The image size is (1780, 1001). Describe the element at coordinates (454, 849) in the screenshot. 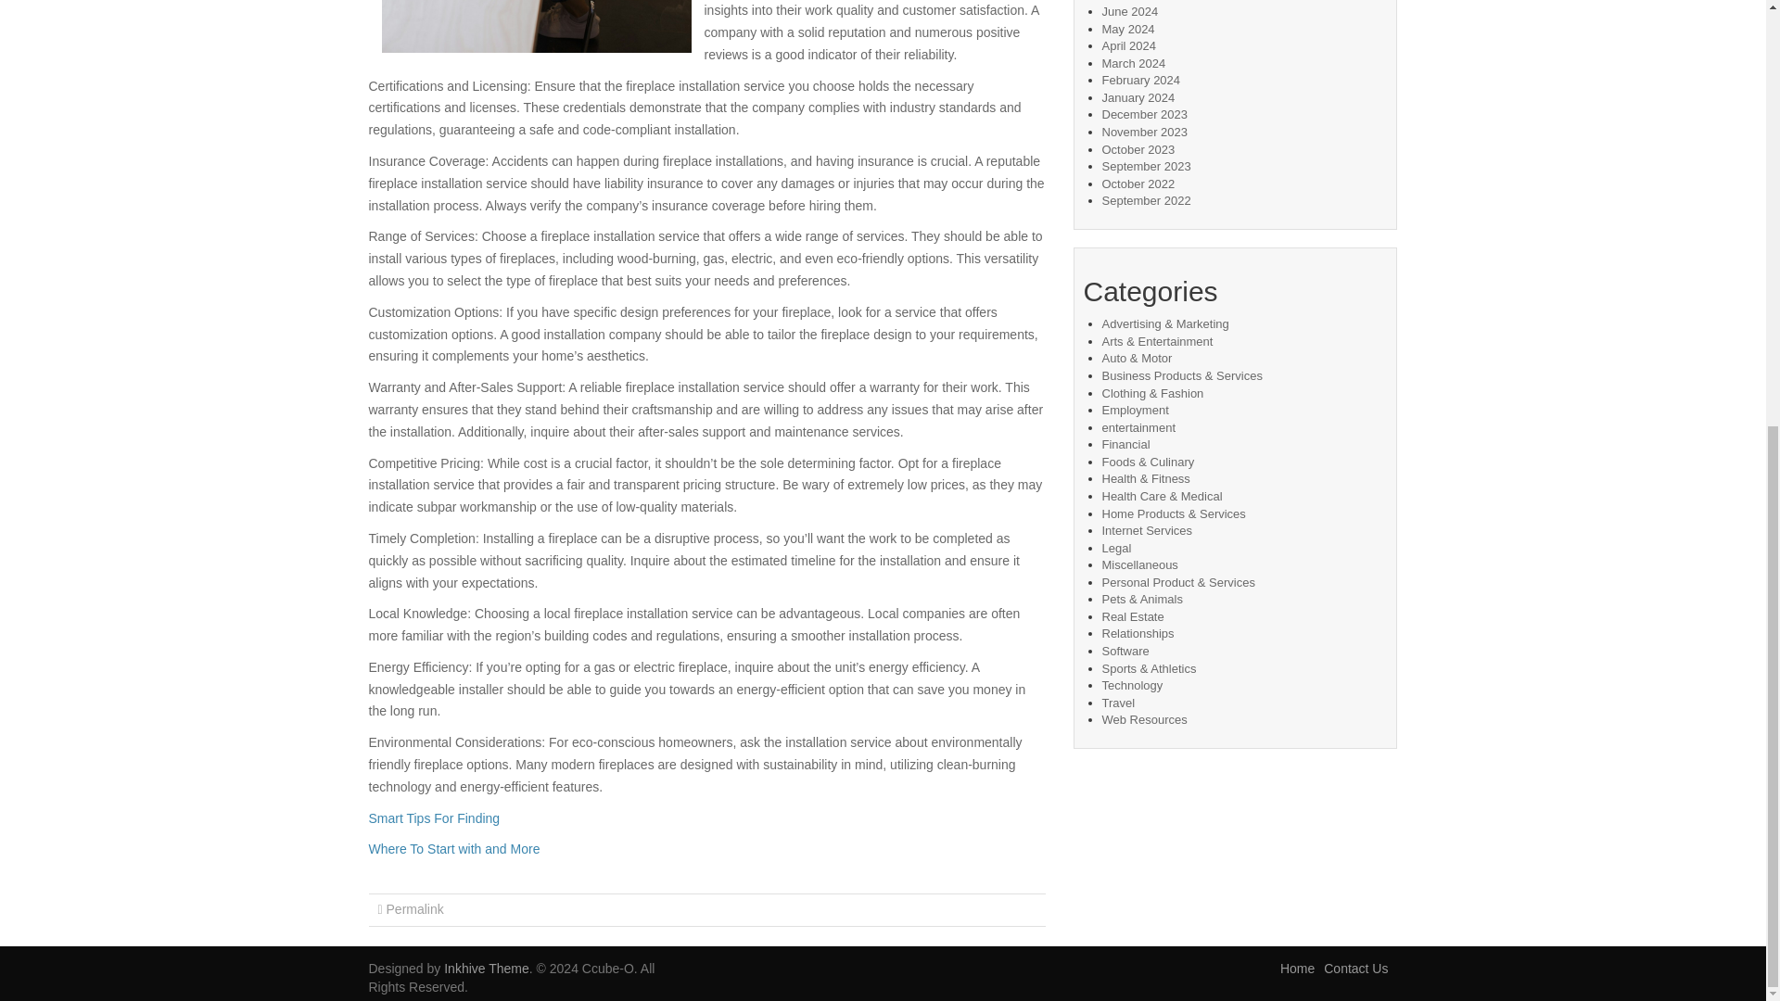

I see `Where To Start with and More` at that location.